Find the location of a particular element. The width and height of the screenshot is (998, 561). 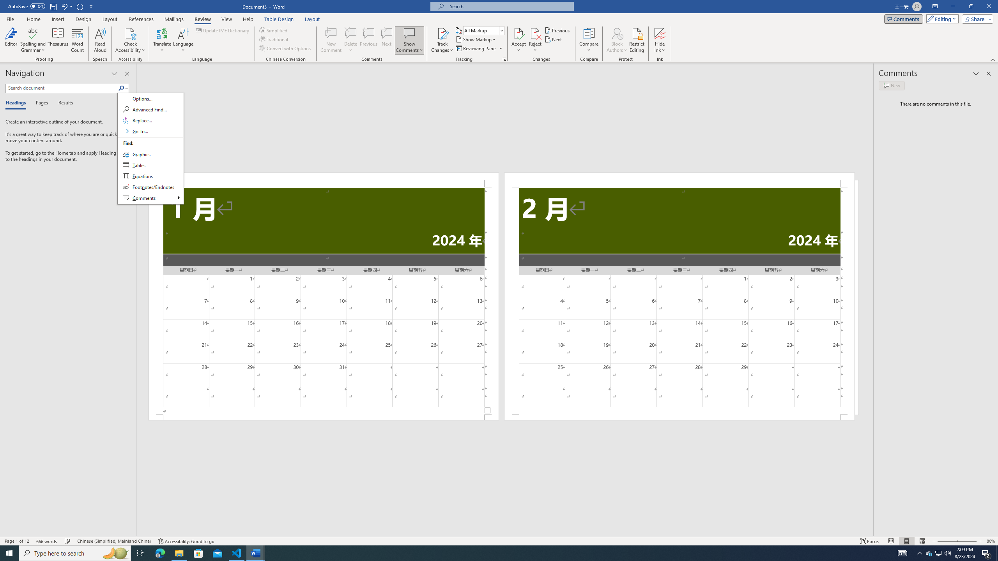

Convert with Options... is located at coordinates (286, 48).